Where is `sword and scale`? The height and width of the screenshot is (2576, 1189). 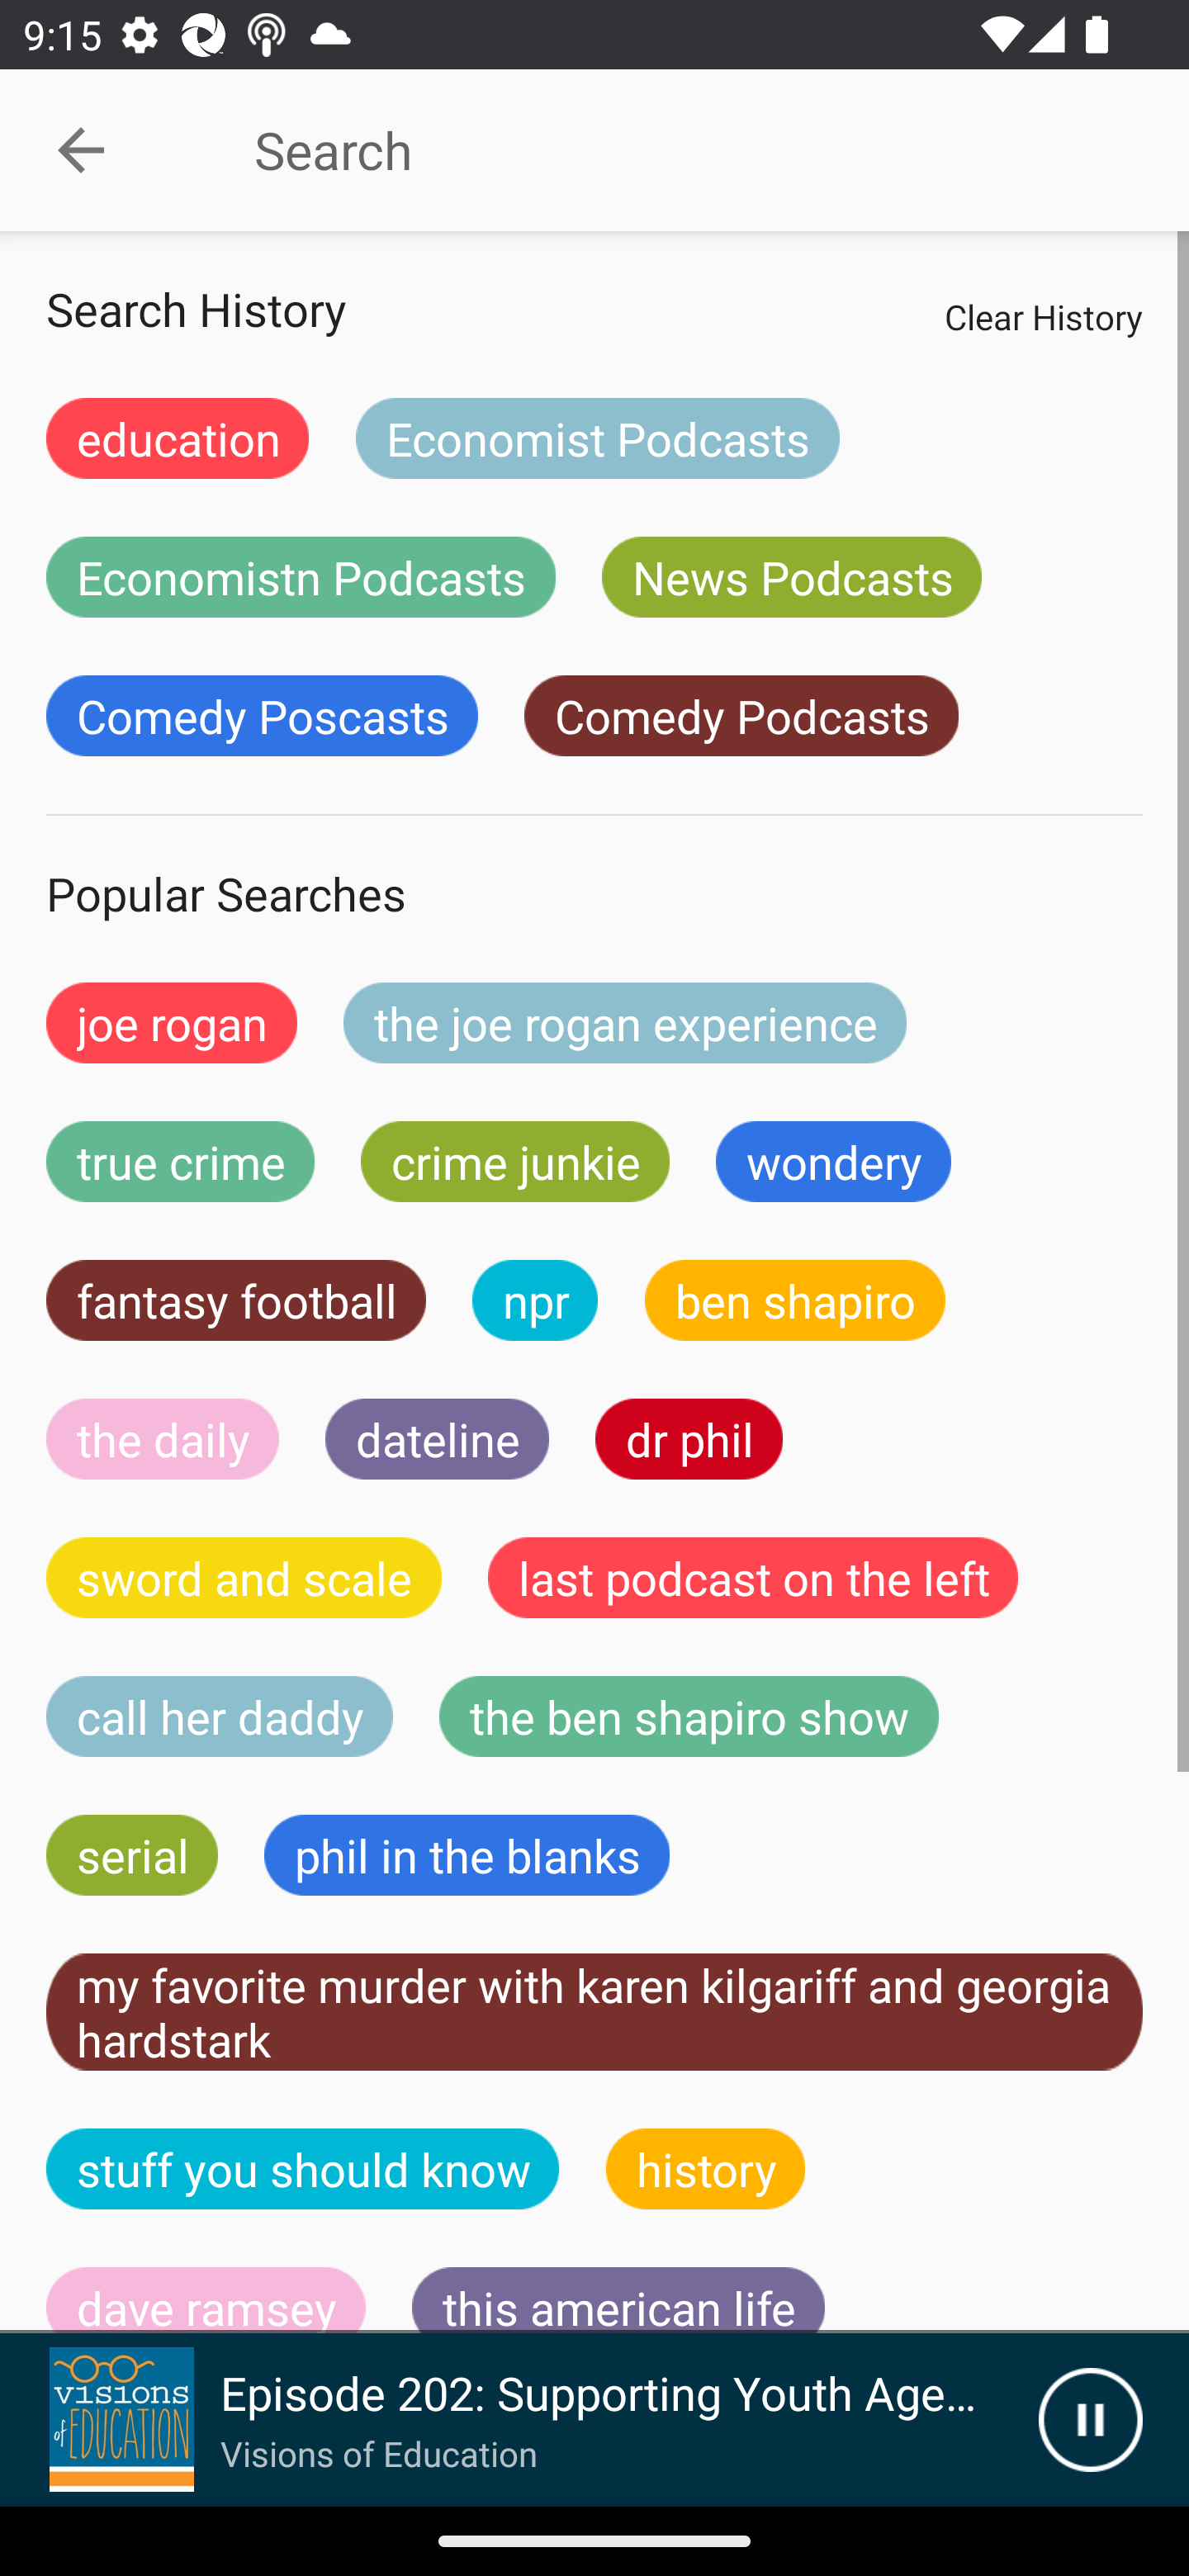 sword and scale is located at coordinates (244, 1577).